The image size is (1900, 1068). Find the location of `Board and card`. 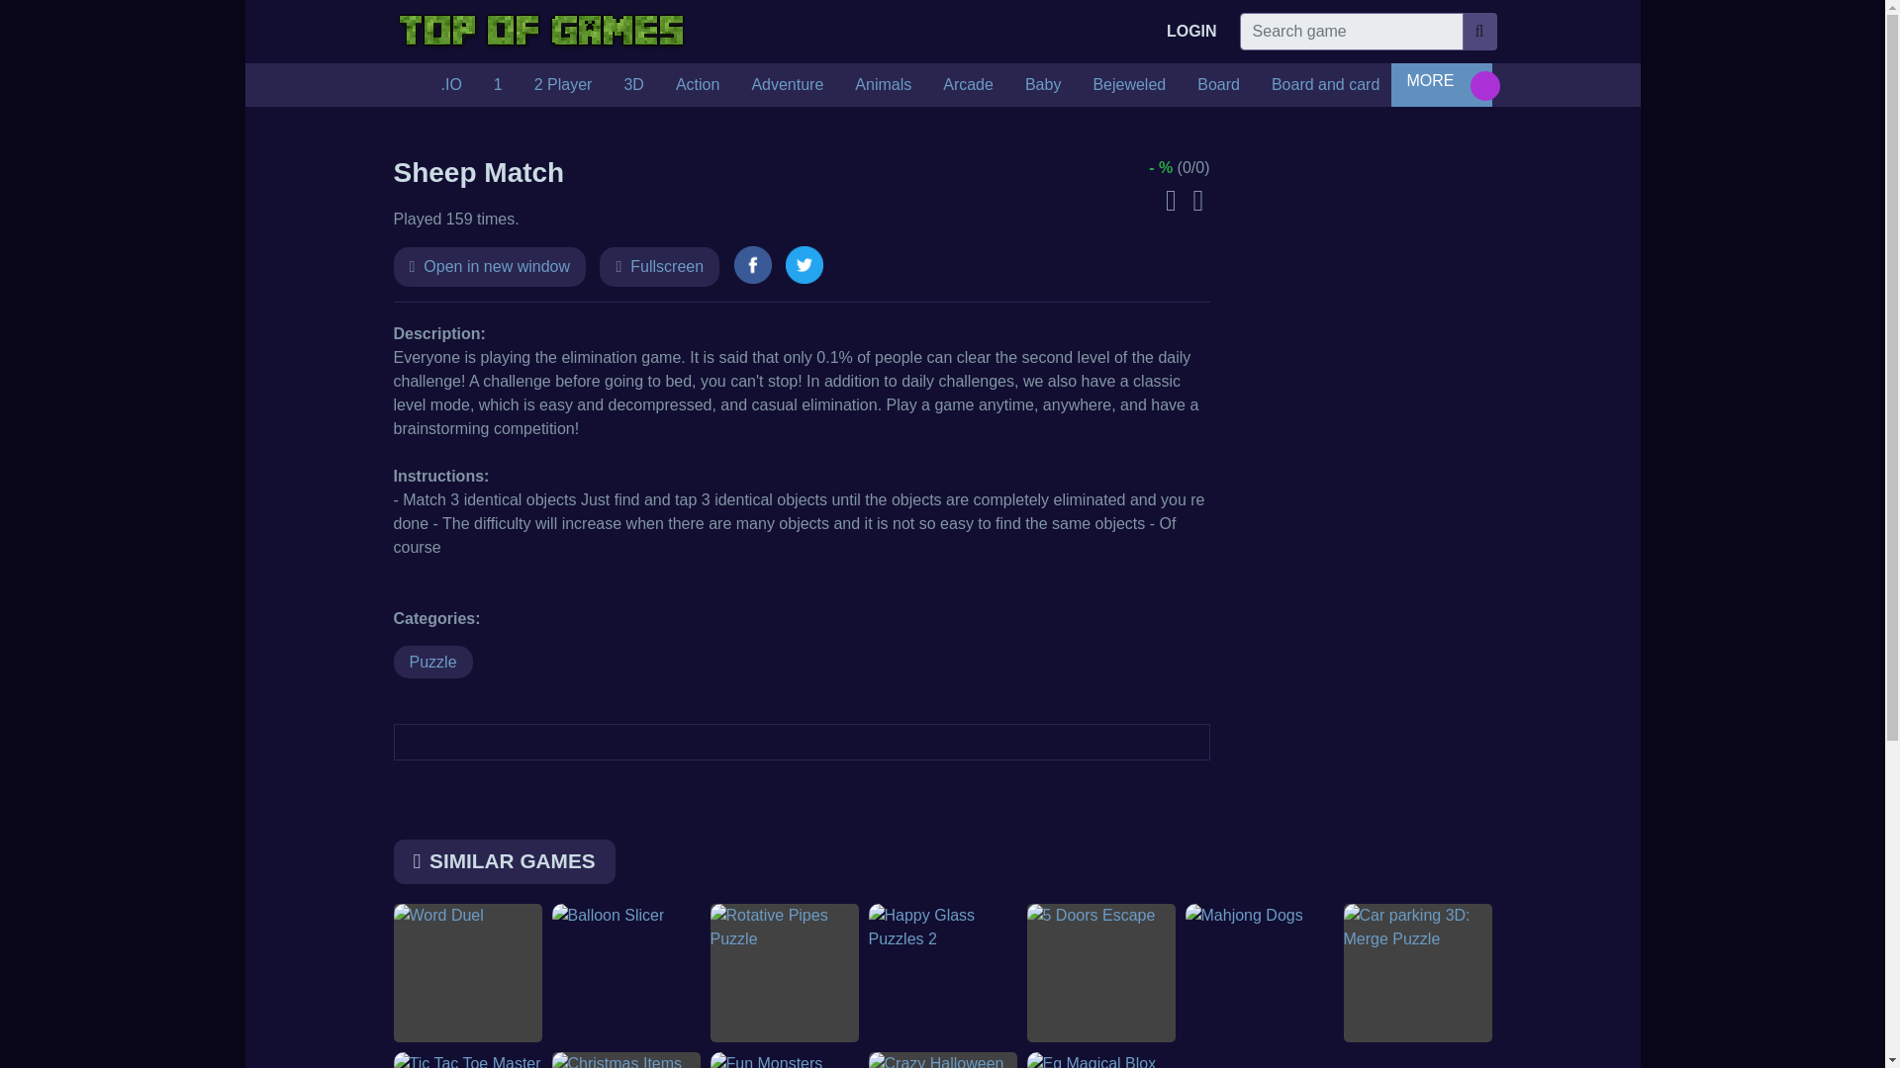

Board and card is located at coordinates (1325, 84).